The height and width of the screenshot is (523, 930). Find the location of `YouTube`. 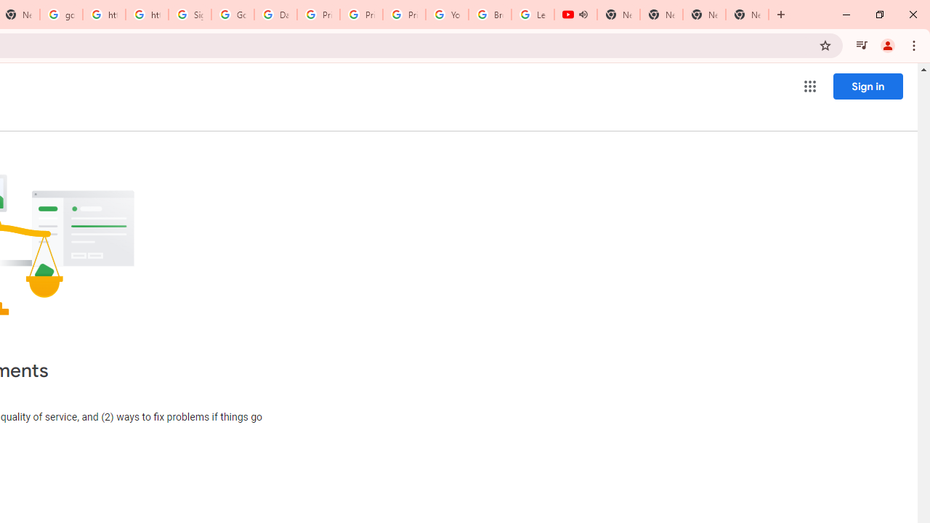

YouTube is located at coordinates (448, 15).